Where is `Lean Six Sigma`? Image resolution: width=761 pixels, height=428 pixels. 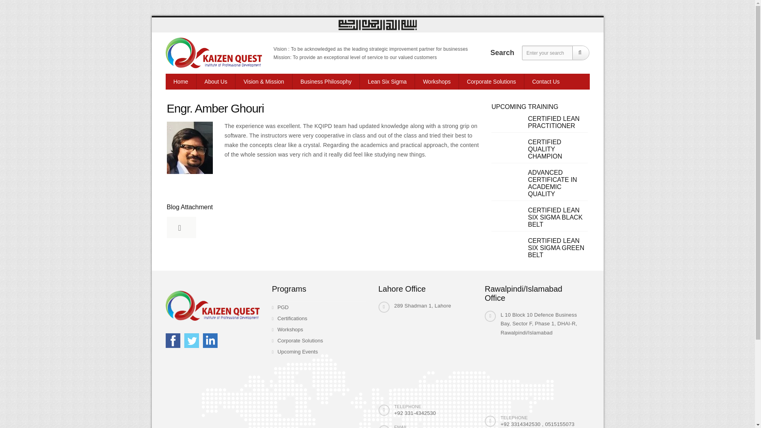 Lean Six Sigma is located at coordinates (387, 81).